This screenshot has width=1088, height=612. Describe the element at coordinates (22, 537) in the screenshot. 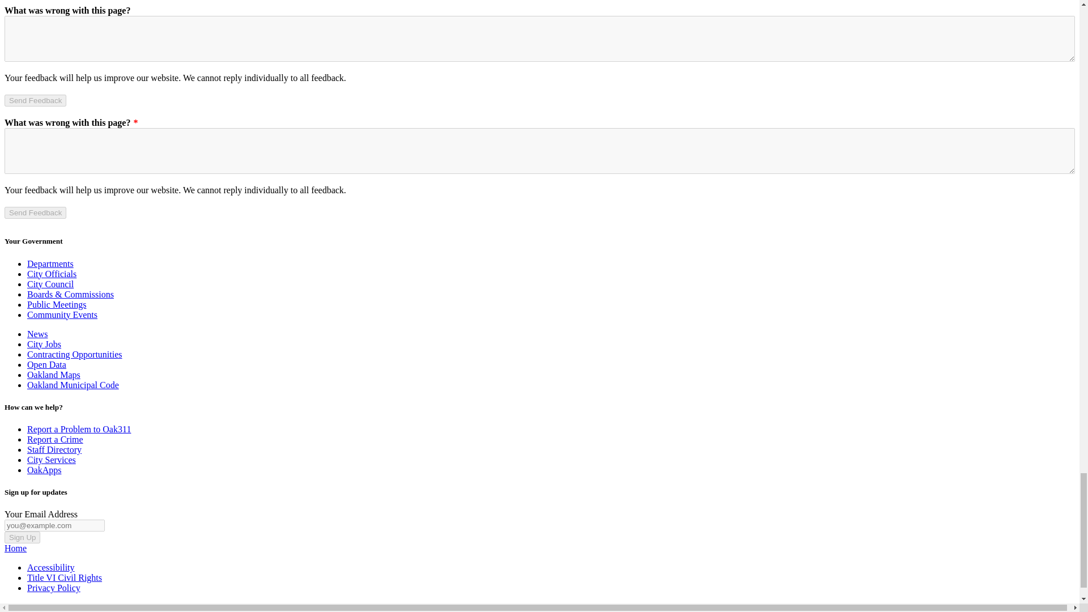

I see `Sign Up` at that location.